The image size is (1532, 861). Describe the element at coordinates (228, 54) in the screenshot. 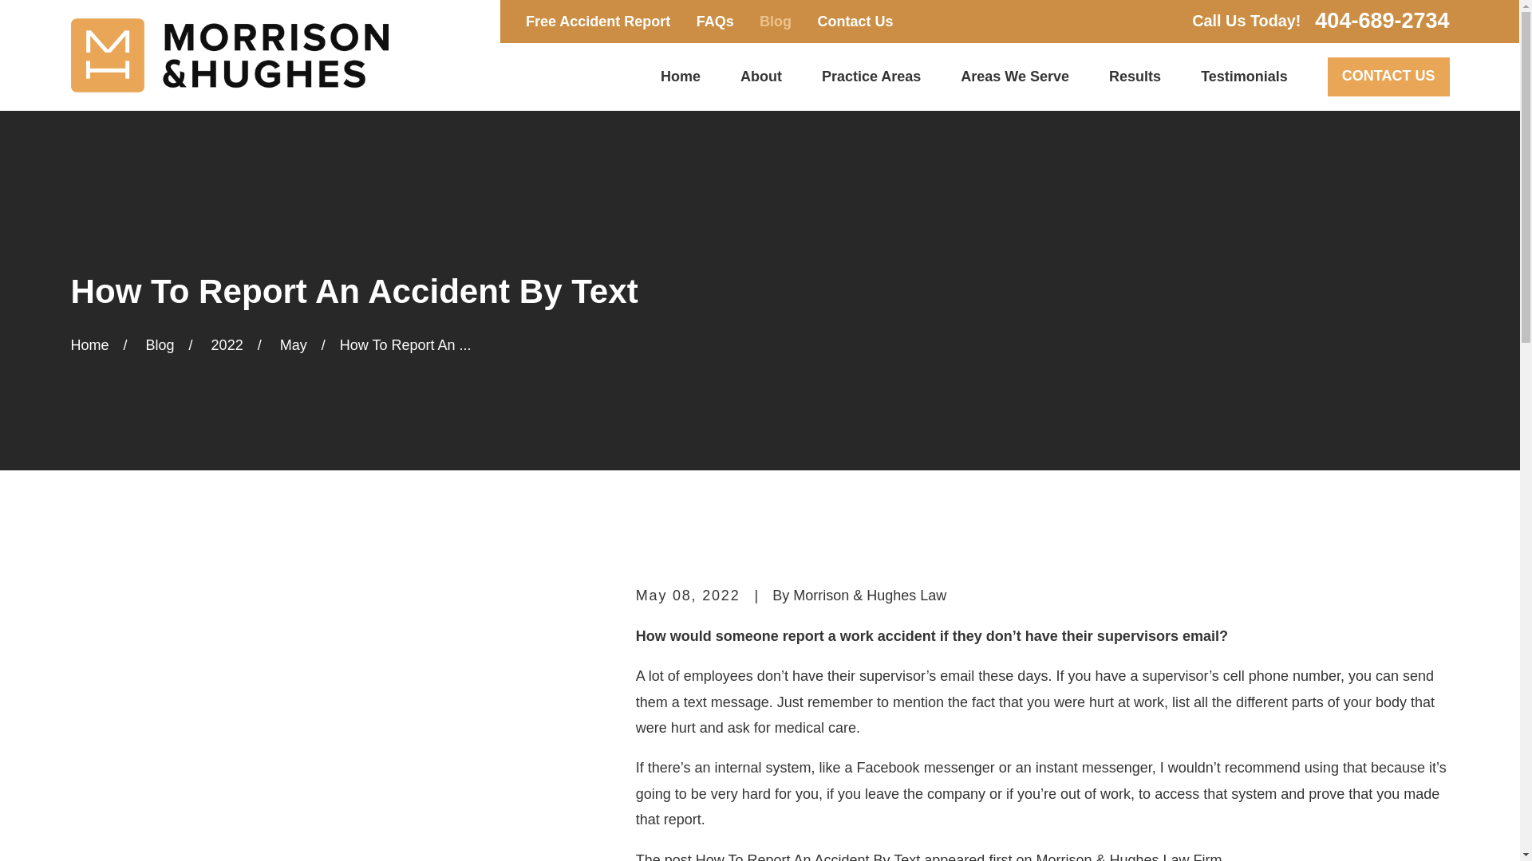

I see `Home` at that location.